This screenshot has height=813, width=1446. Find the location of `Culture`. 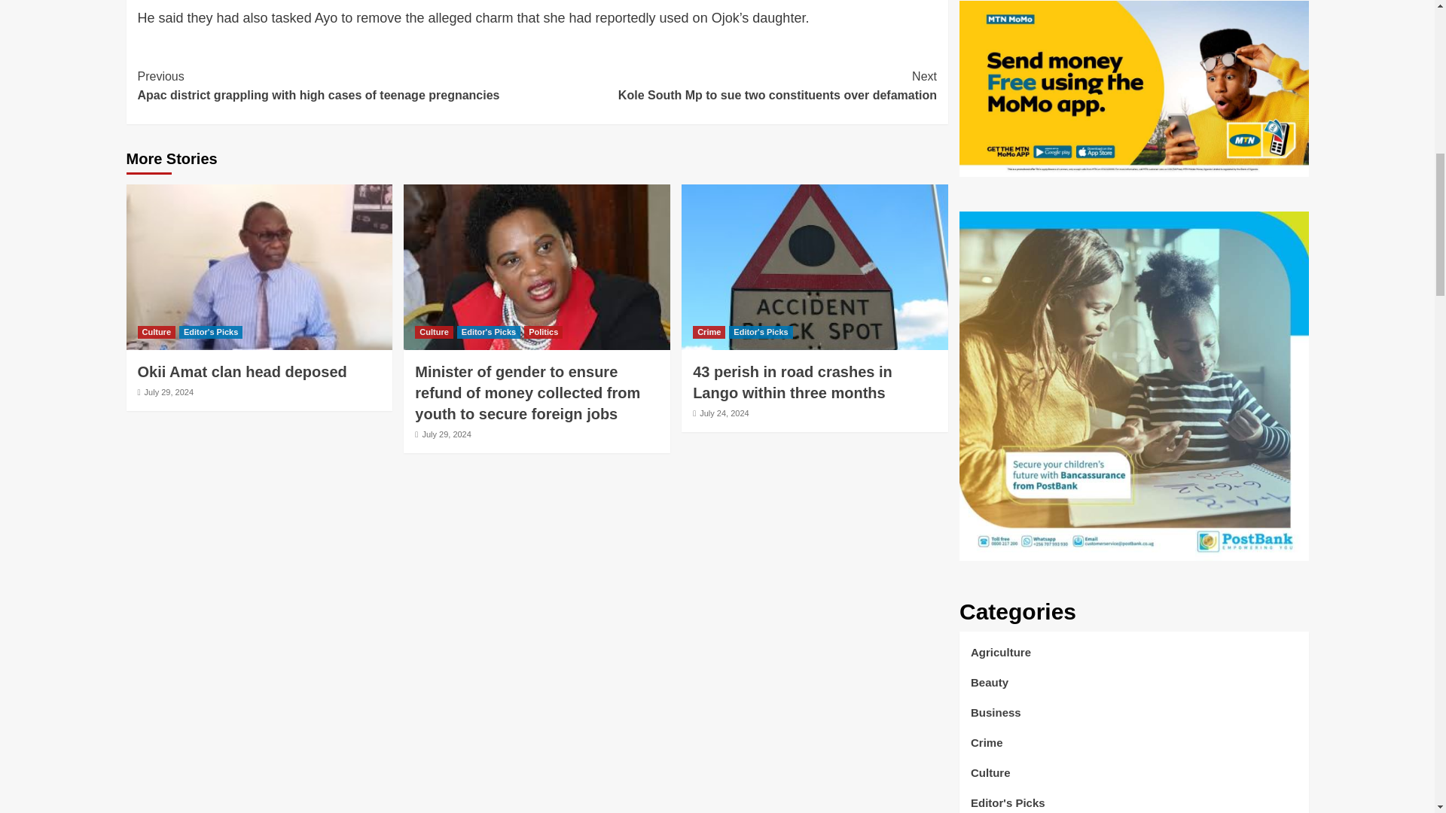

Culture is located at coordinates (156, 333).